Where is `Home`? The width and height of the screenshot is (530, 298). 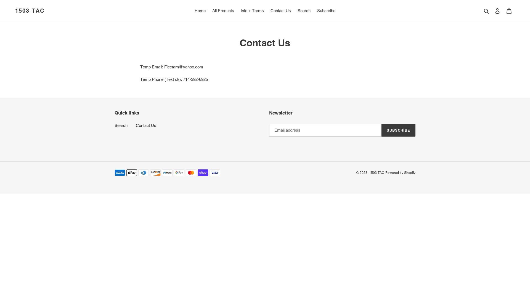 Home is located at coordinates (200, 11).